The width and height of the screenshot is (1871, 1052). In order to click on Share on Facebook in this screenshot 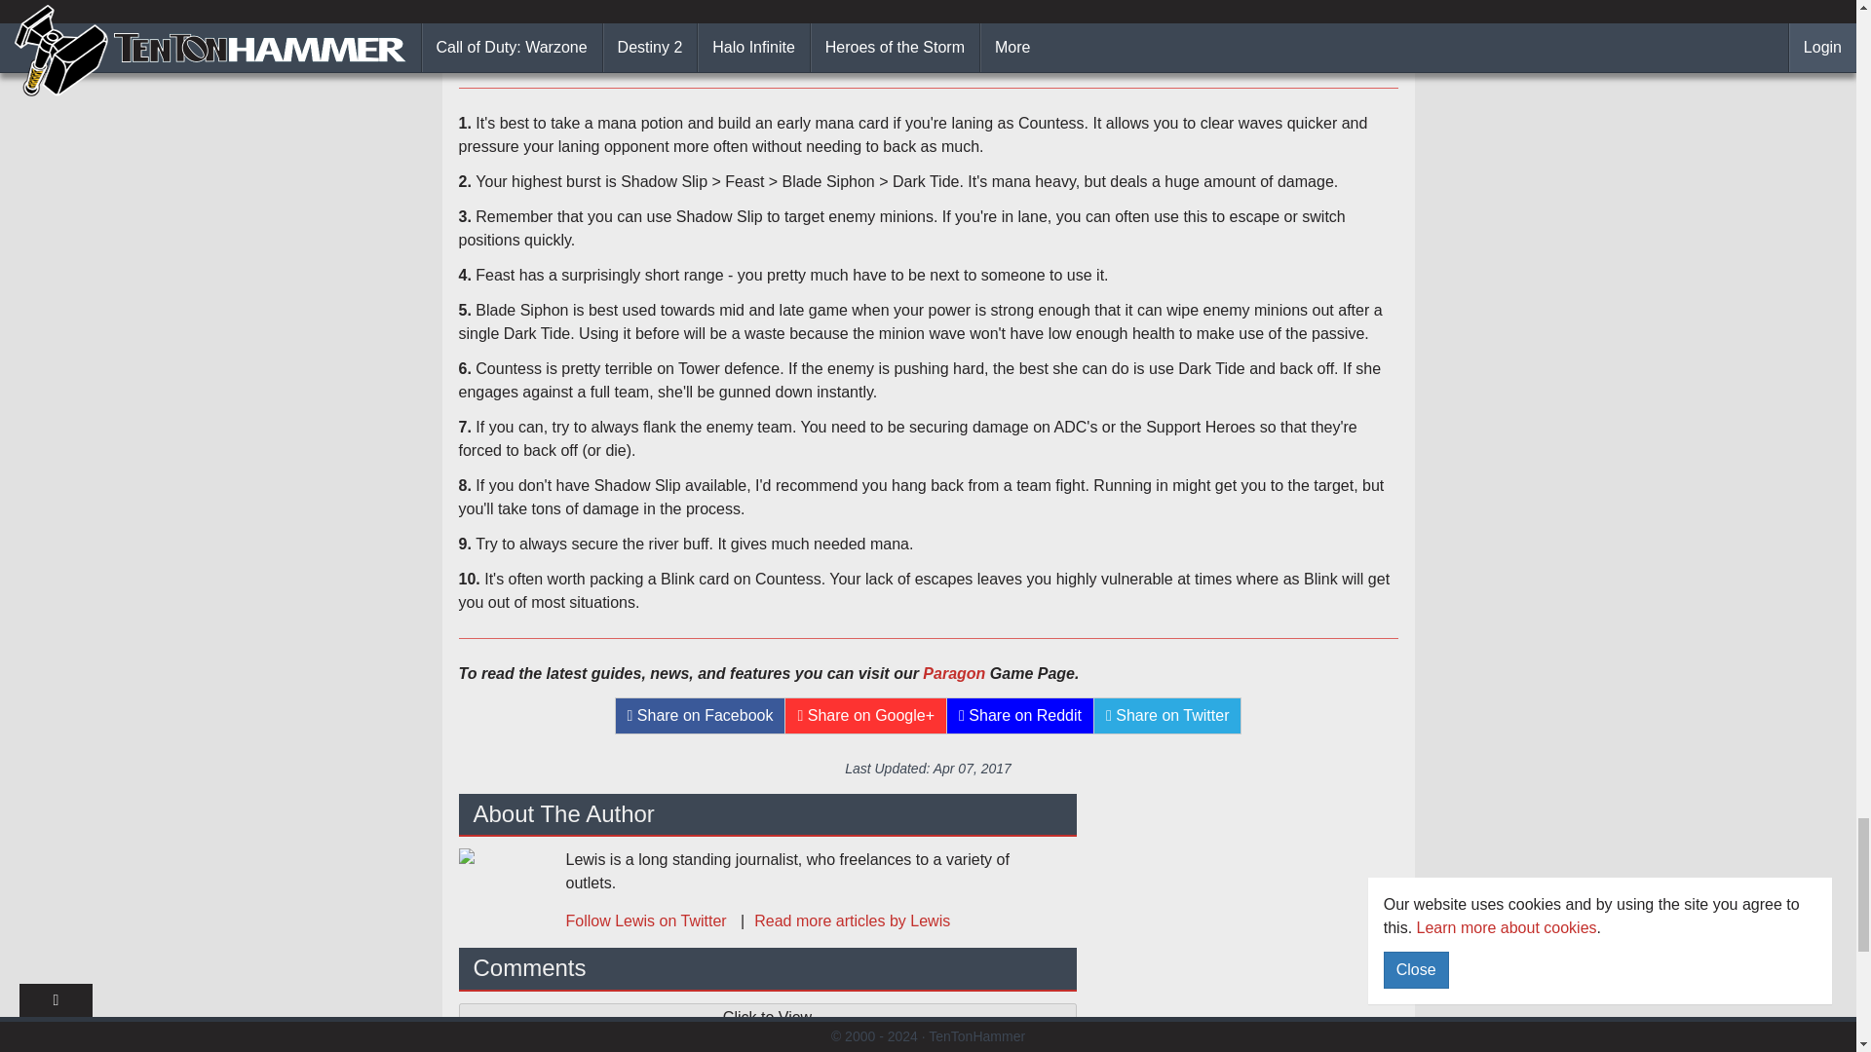, I will do `click(700, 715)`.